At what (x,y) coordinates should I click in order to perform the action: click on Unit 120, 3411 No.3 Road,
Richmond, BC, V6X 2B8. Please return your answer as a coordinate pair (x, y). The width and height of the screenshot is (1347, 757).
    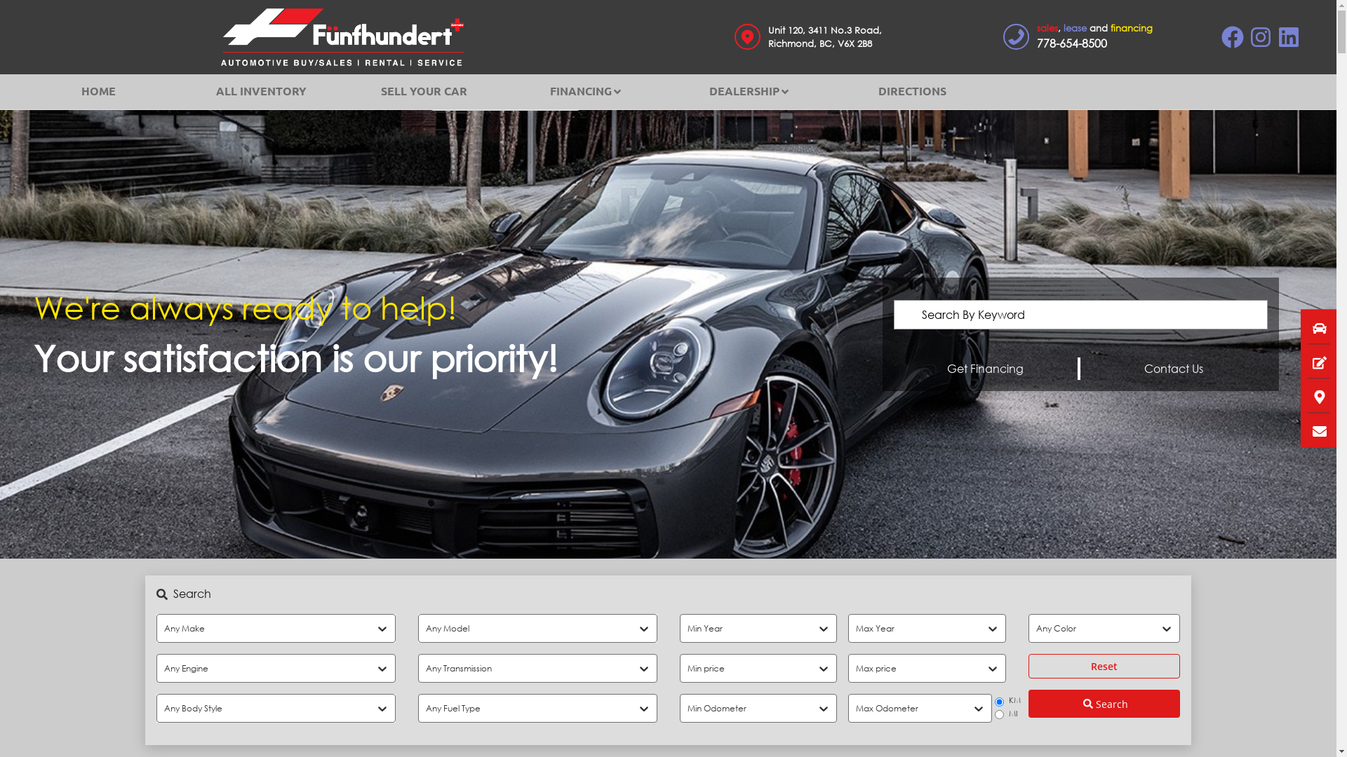
    Looking at the image, I should click on (807, 36).